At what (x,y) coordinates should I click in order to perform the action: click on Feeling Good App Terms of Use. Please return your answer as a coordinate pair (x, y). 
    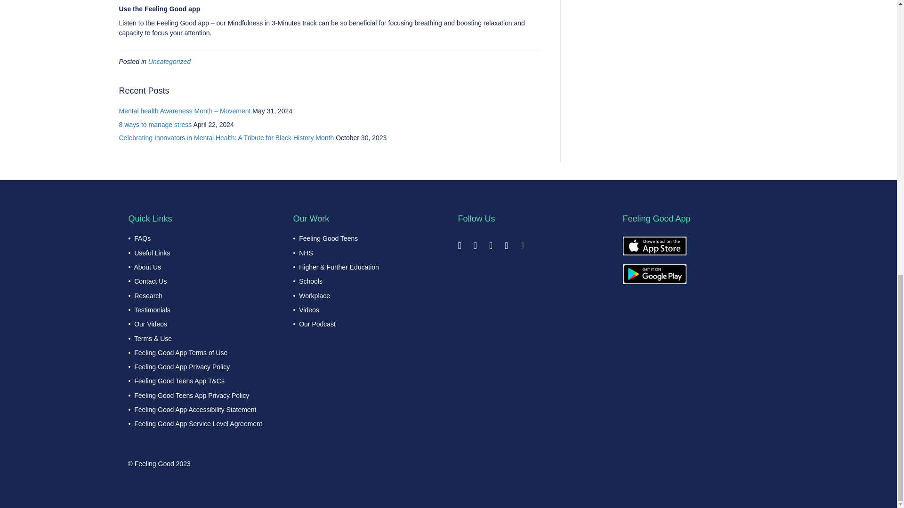
    Looking at the image, I should click on (181, 353).